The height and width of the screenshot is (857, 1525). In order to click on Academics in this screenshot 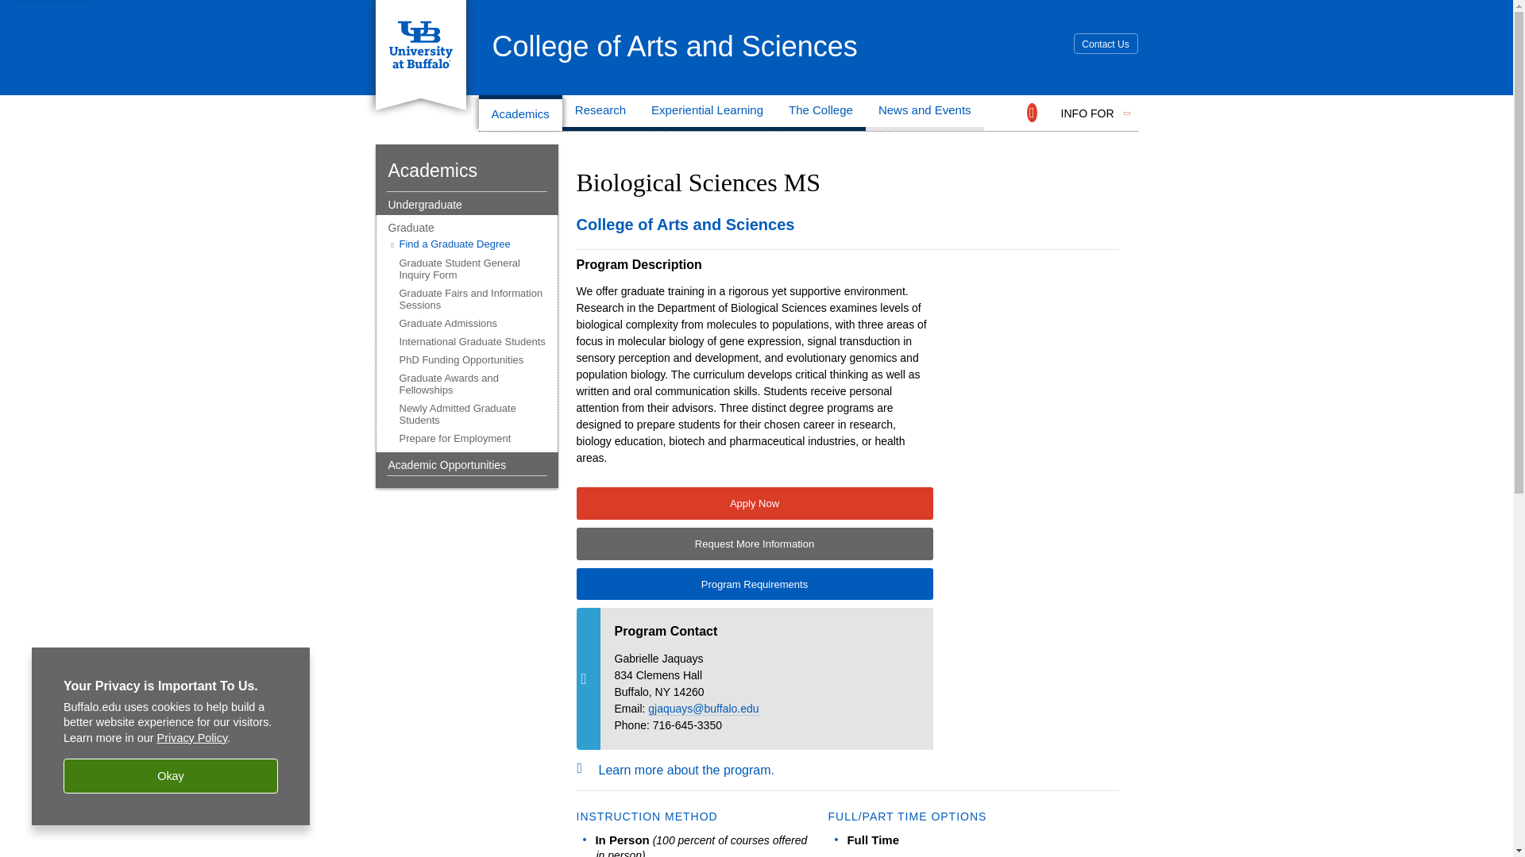, I will do `click(519, 113)`.